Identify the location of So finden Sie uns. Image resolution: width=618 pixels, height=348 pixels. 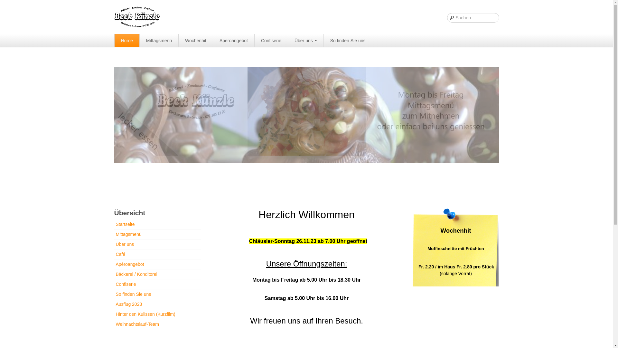
(348, 41).